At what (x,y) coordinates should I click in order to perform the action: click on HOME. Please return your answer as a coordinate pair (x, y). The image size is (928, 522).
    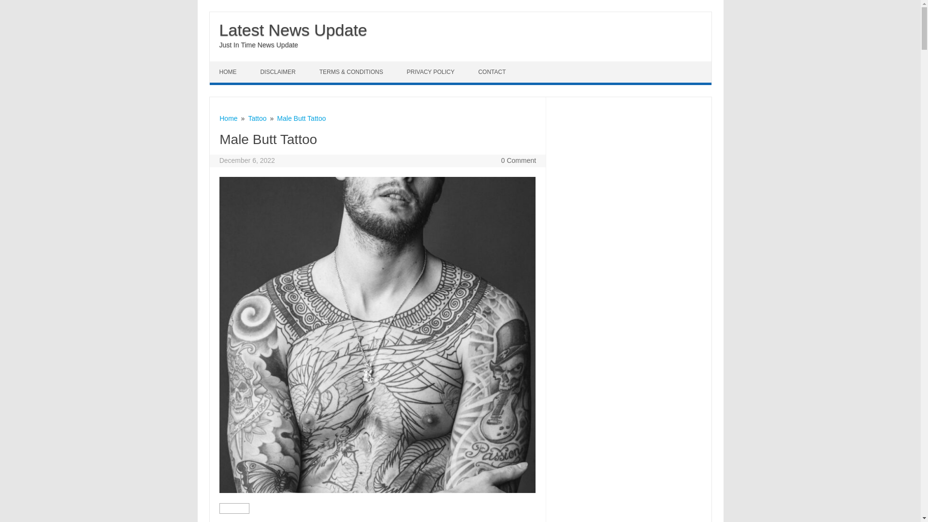
    Looking at the image, I should click on (229, 72).